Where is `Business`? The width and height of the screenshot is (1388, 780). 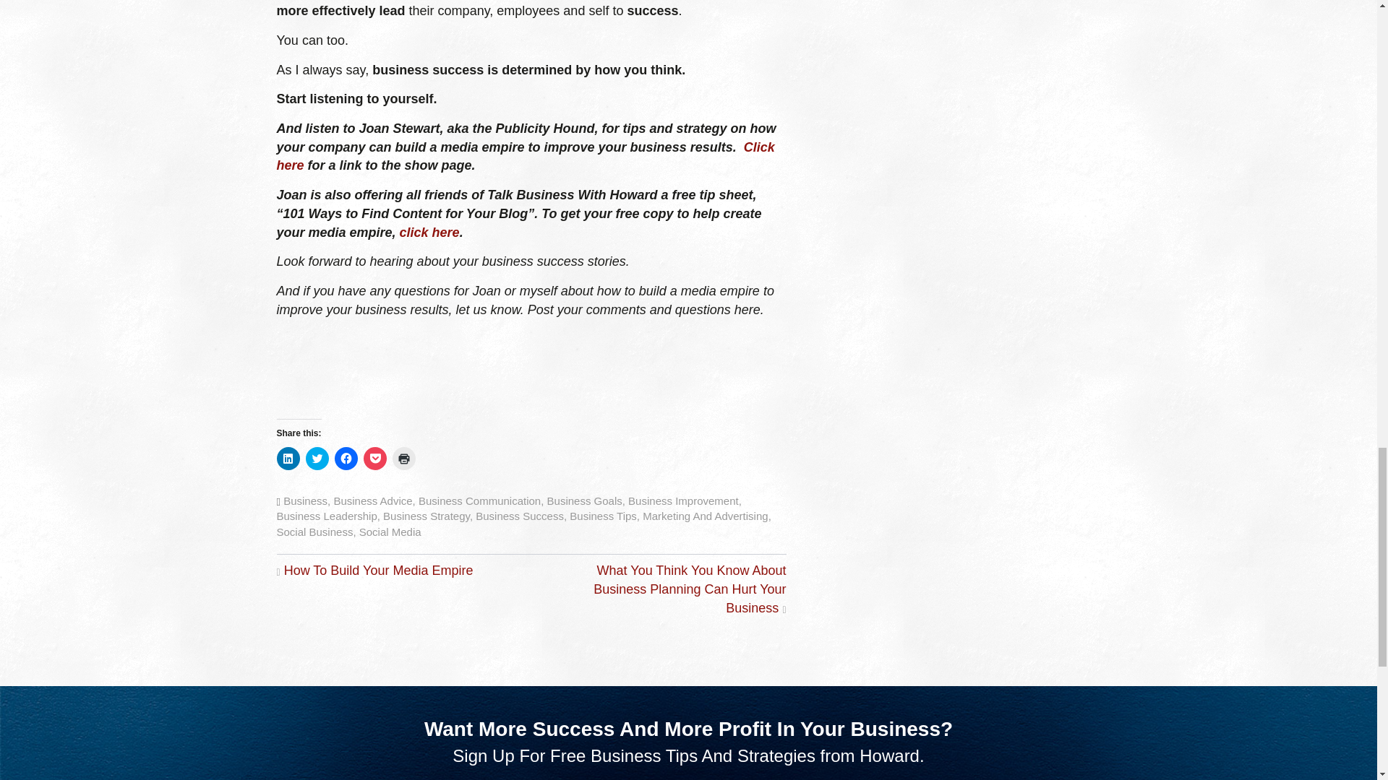 Business is located at coordinates (305, 500).